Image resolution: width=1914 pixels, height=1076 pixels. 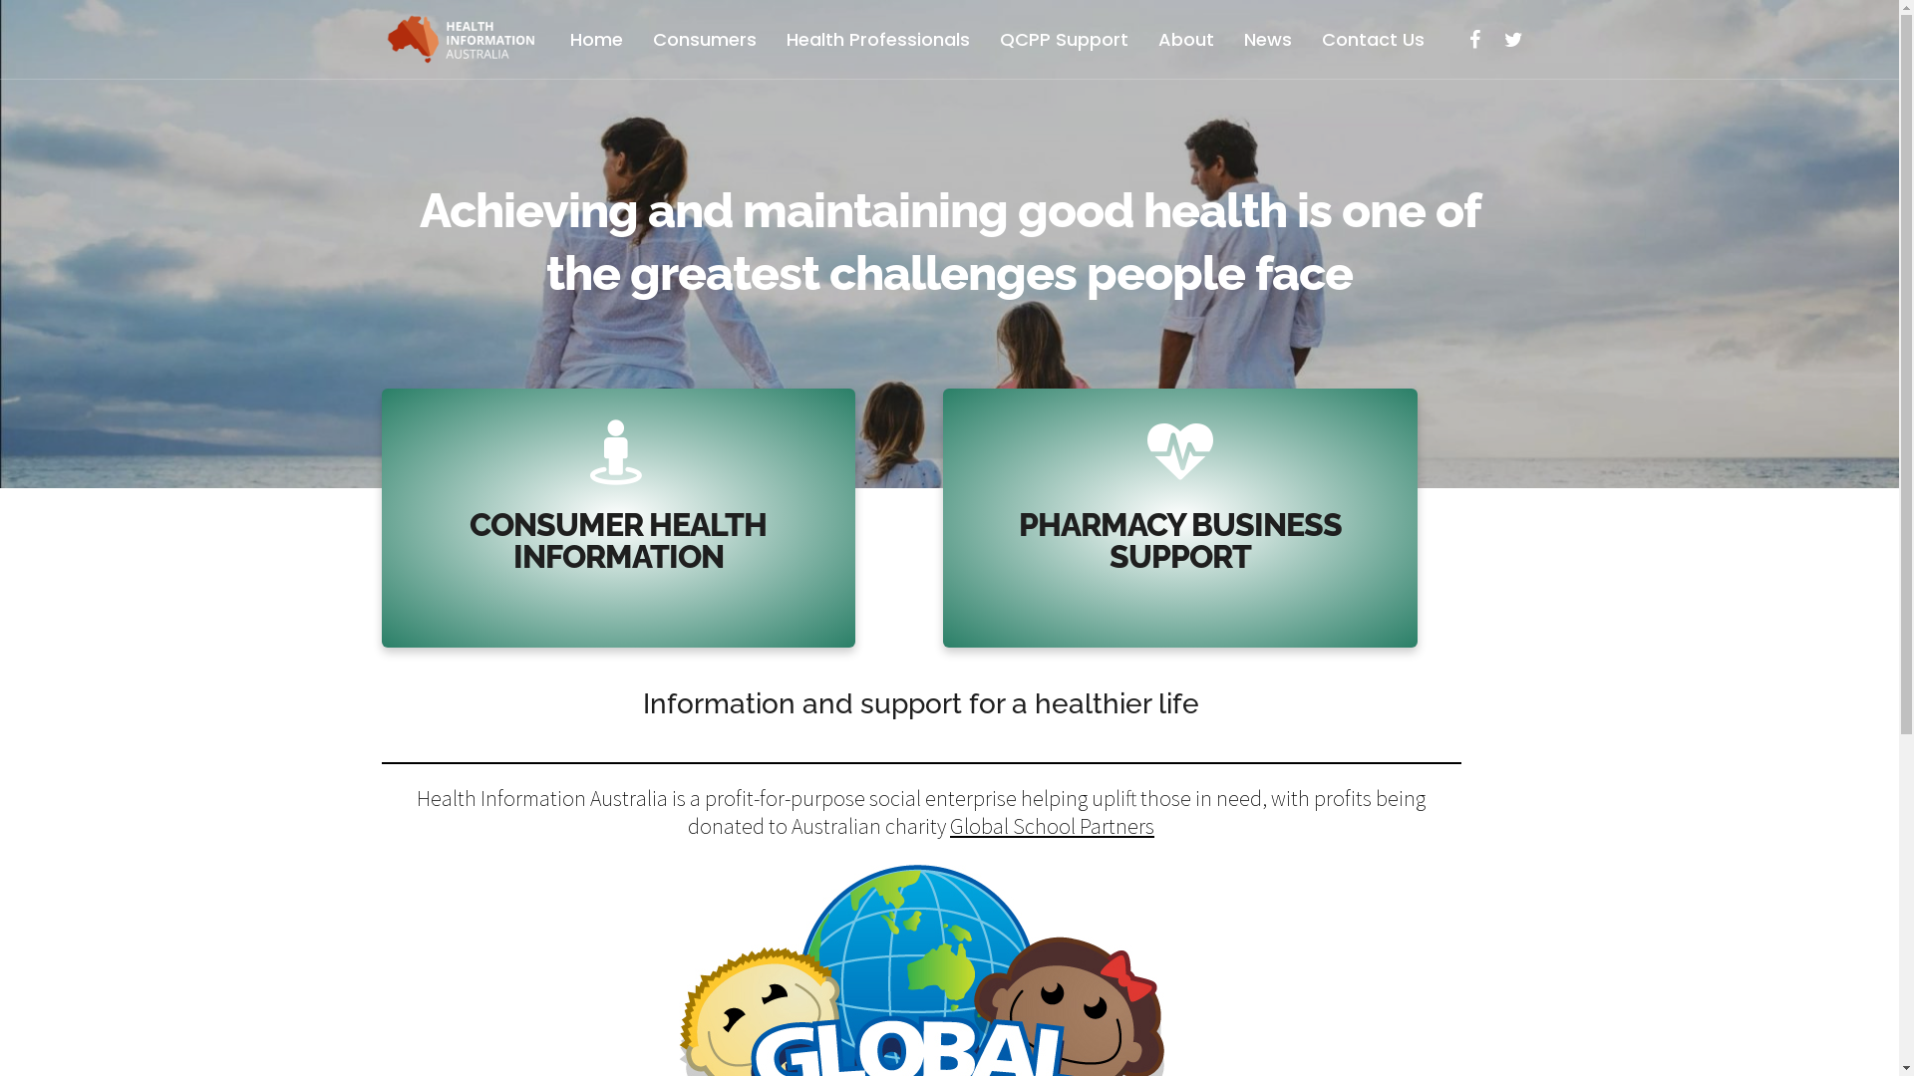 What do you see at coordinates (596, 40) in the screenshot?
I see `Home` at bounding box center [596, 40].